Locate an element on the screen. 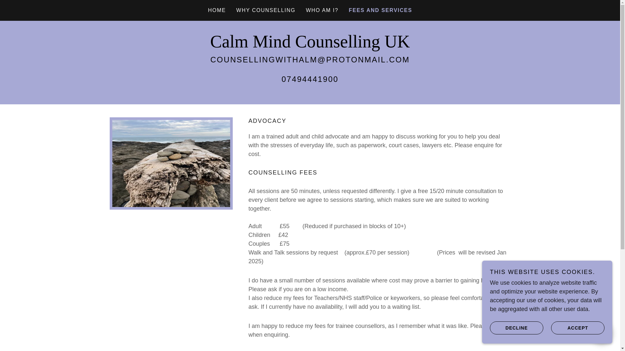 The width and height of the screenshot is (625, 351). ACCEPT is located at coordinates (577, 328).